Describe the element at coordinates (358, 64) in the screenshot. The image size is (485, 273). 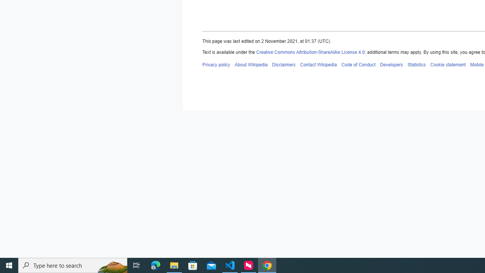
I see `Code of Conduct` at that location.